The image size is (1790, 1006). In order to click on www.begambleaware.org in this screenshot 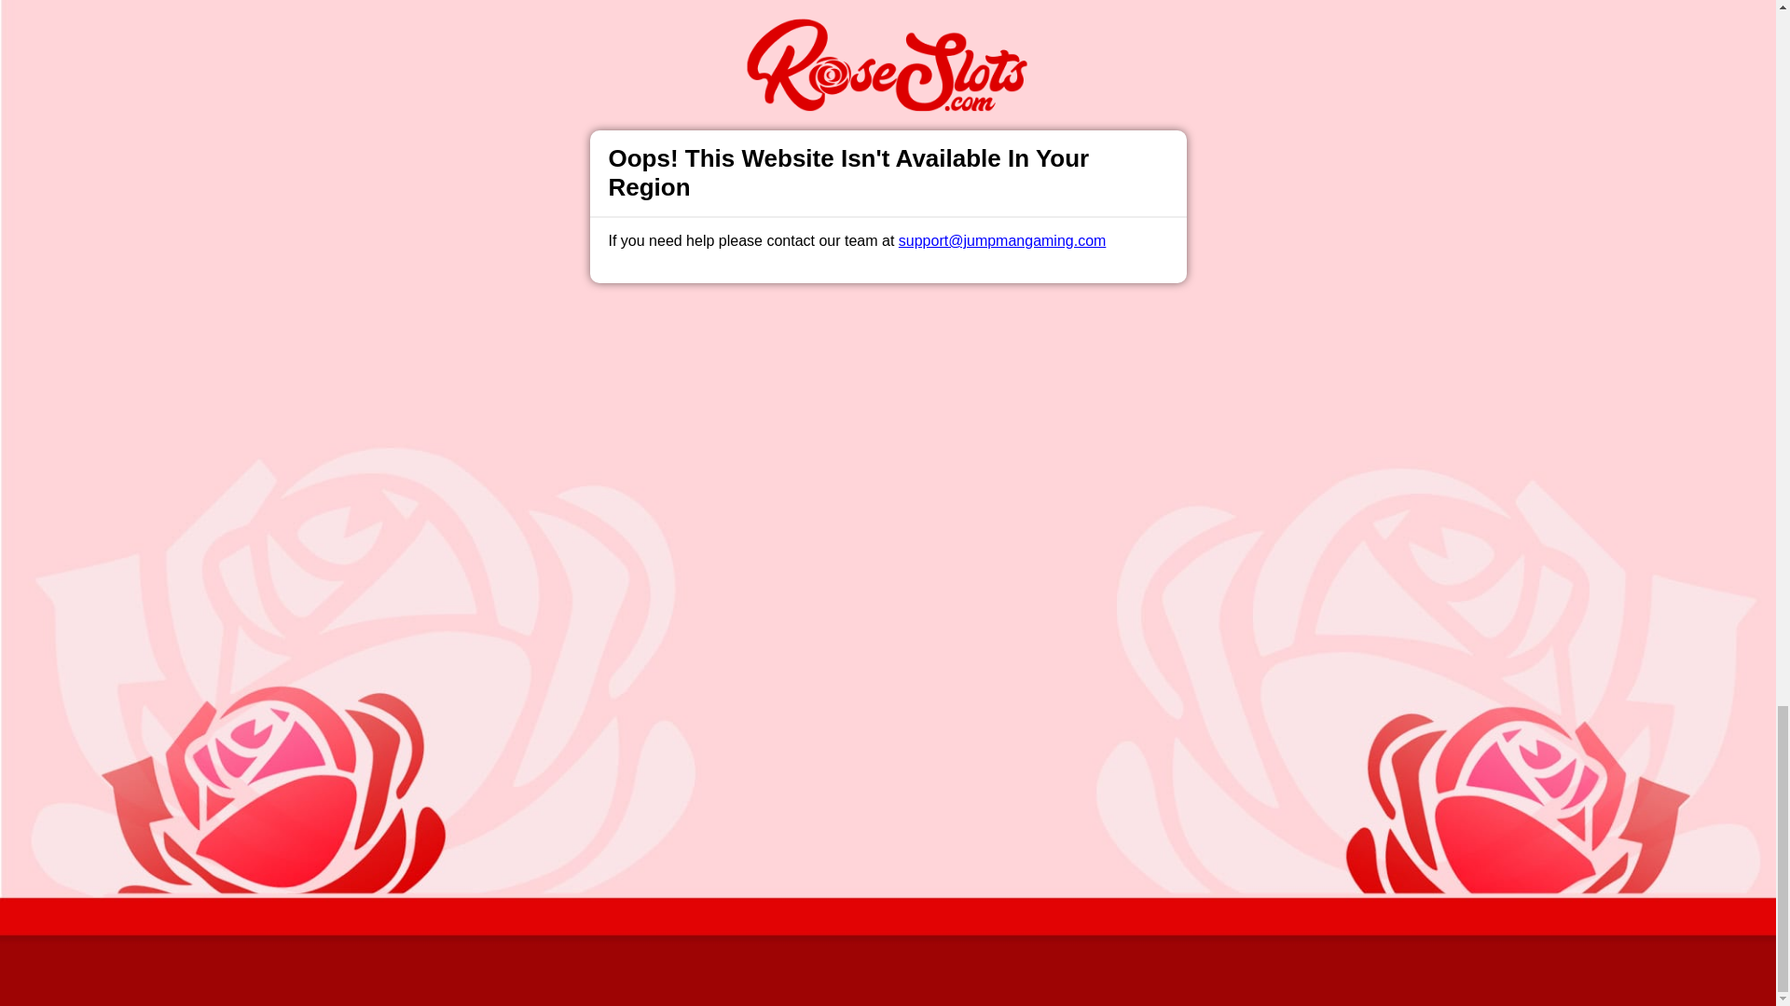, I will do `click(757, 808)`.